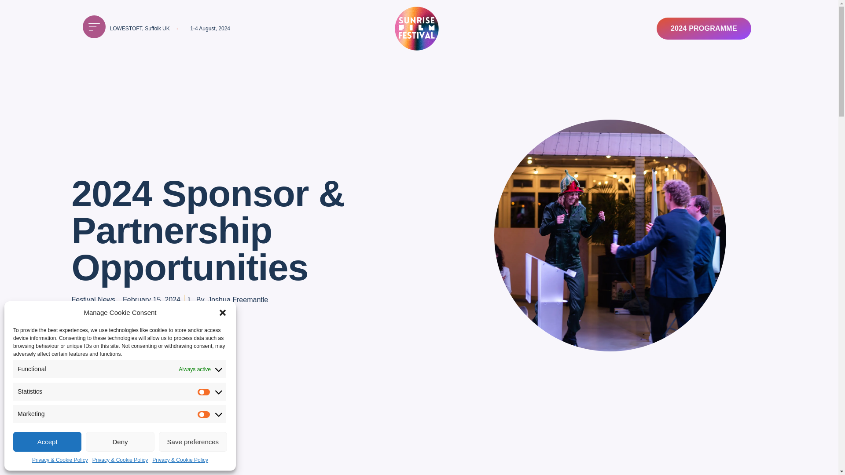 Image resolution: width=845 pixels, height=475 pixels. I want to click on Save preferences, so click(193, 442).